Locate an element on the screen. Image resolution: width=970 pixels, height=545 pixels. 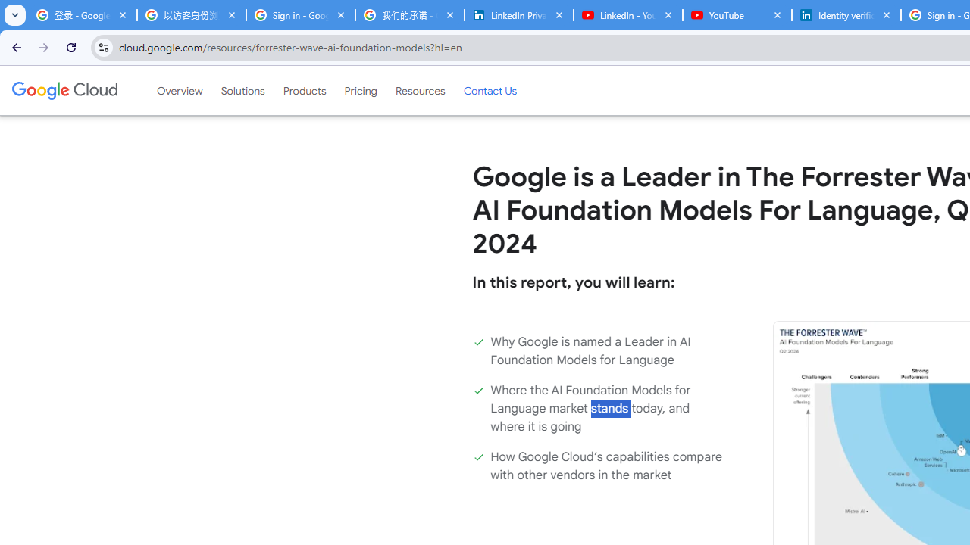
LinkedIn Privacy Policy is located at coordinates (518, 15).